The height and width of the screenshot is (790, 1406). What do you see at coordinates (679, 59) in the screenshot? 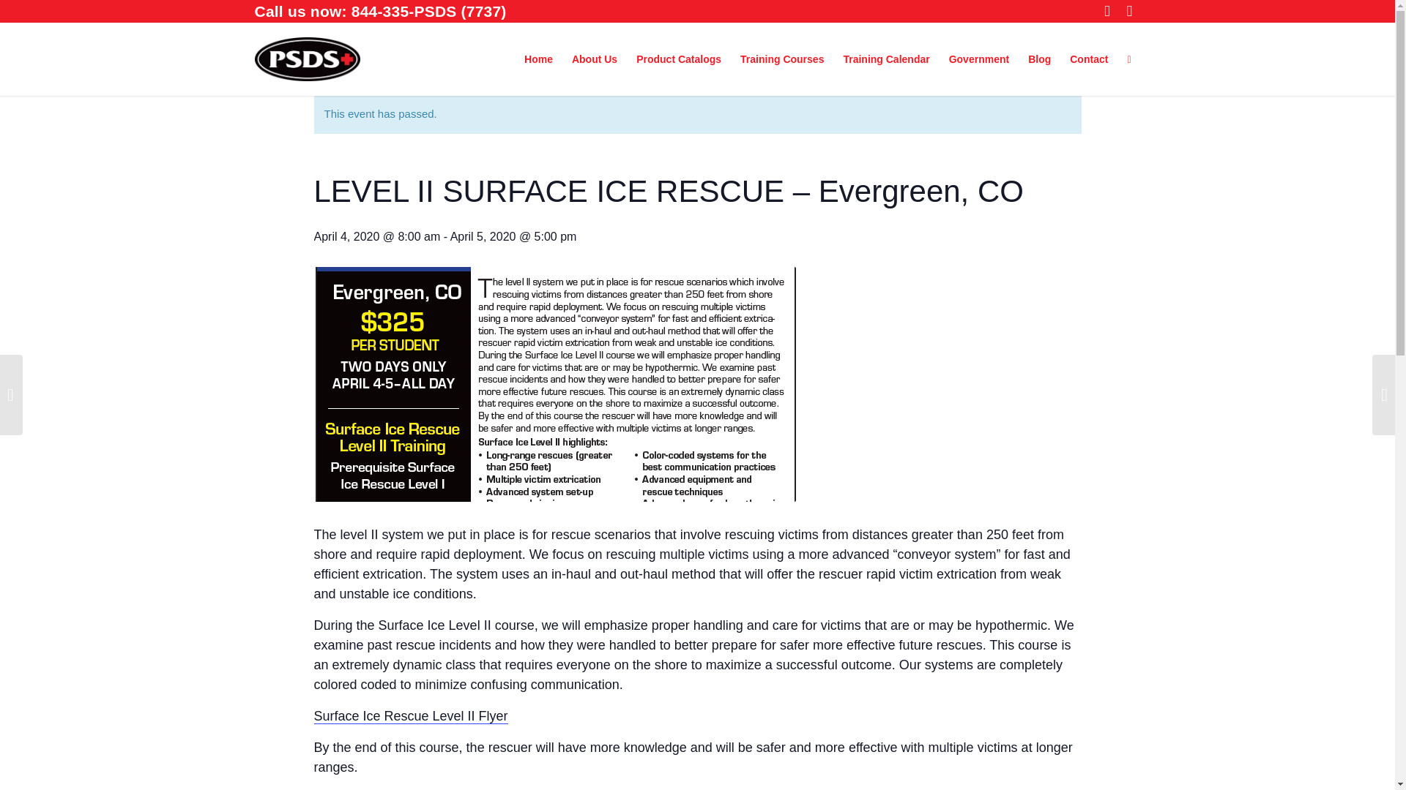
I see `Product Catalogs` at bounding box center [679, 59].